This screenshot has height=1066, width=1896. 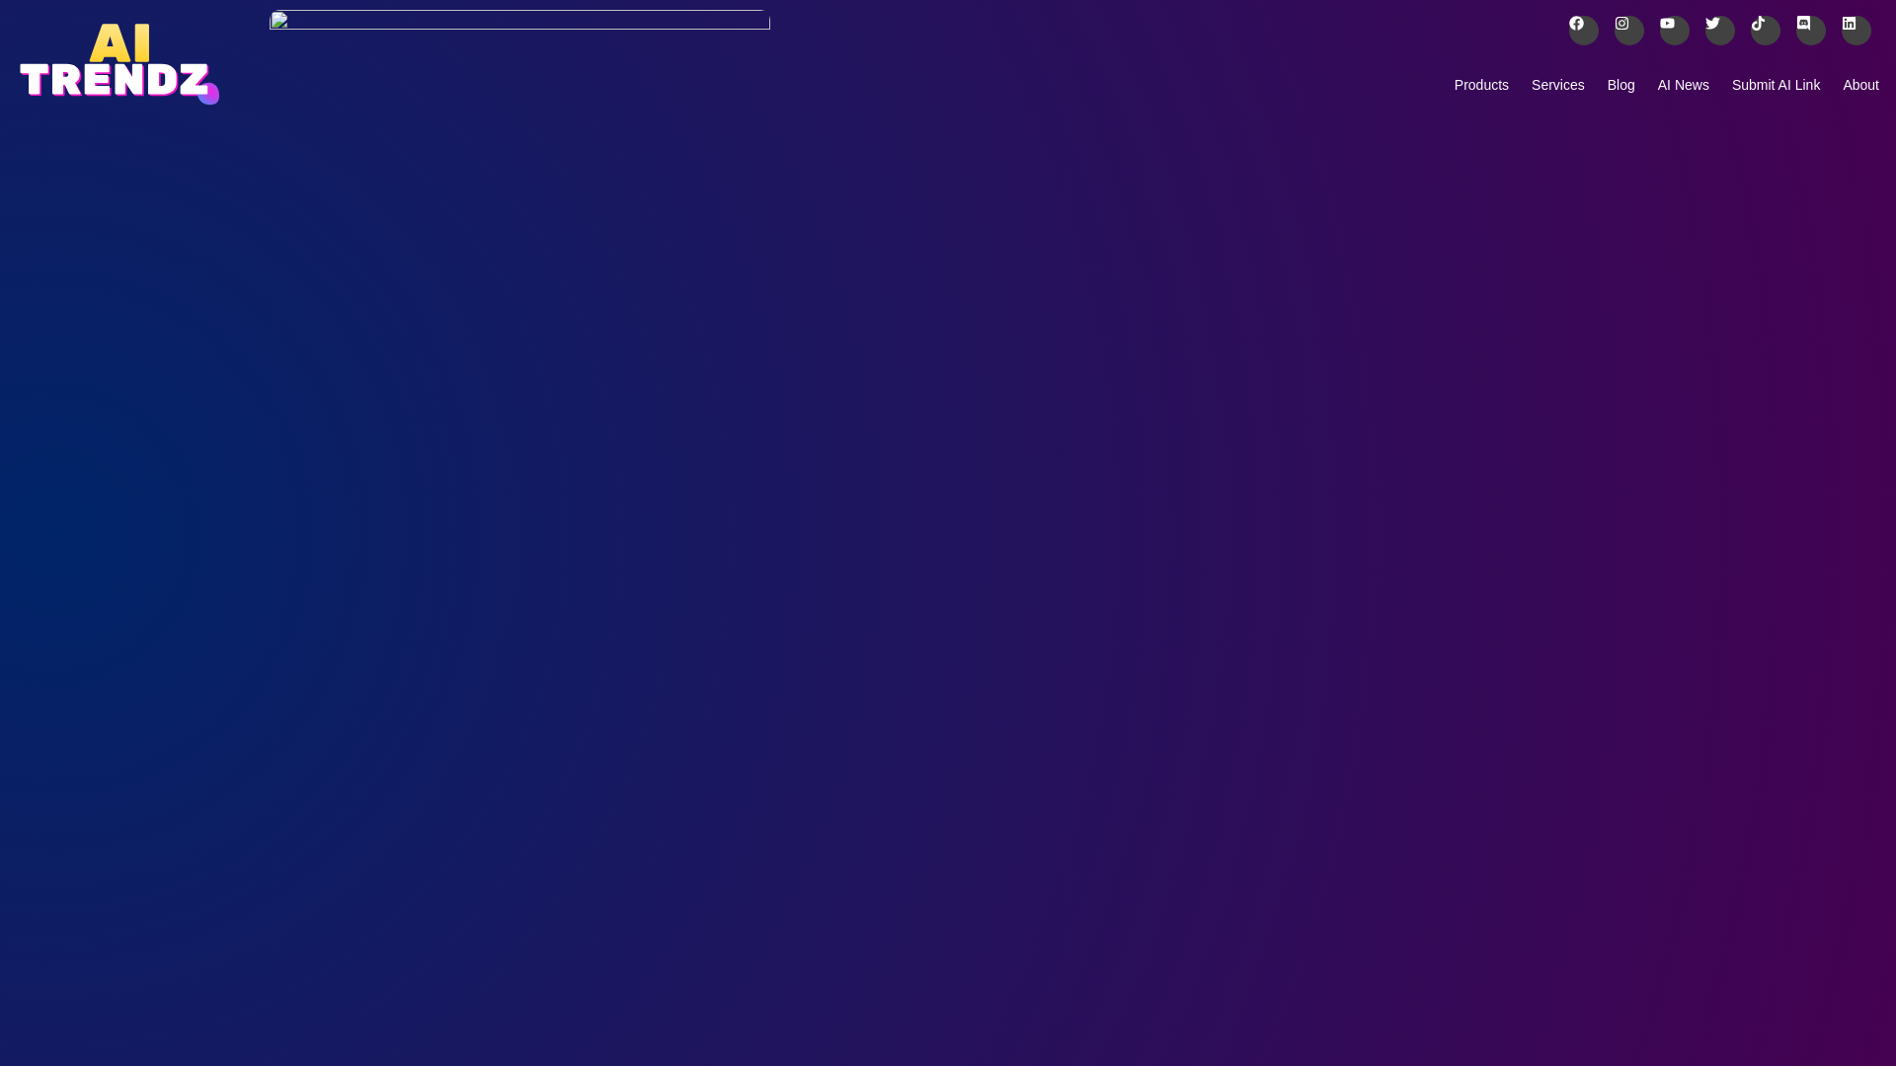 I want to click on Services, so click(x=1558, y=84).